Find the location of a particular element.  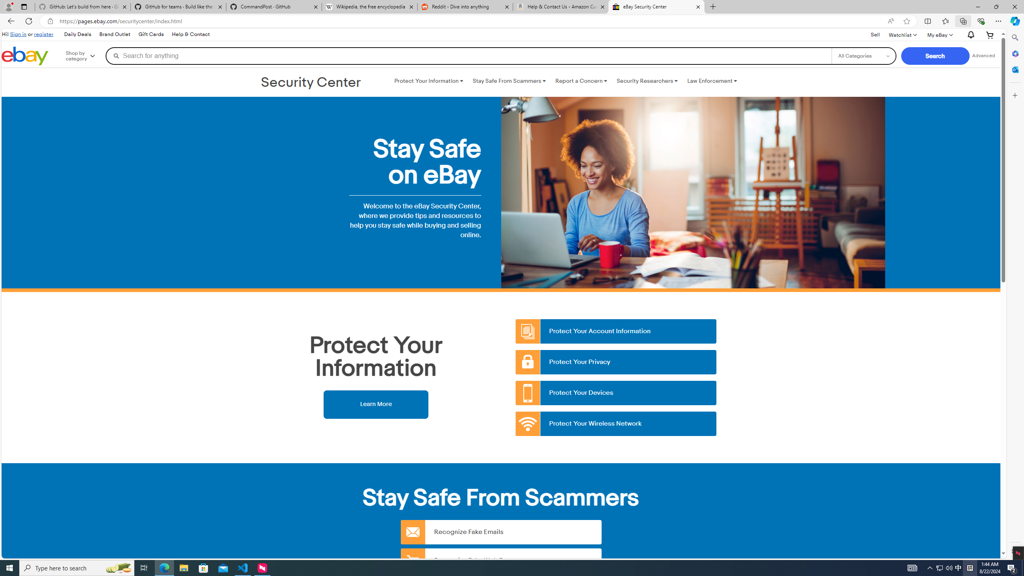

Sell is located at coordinates (875, 35).